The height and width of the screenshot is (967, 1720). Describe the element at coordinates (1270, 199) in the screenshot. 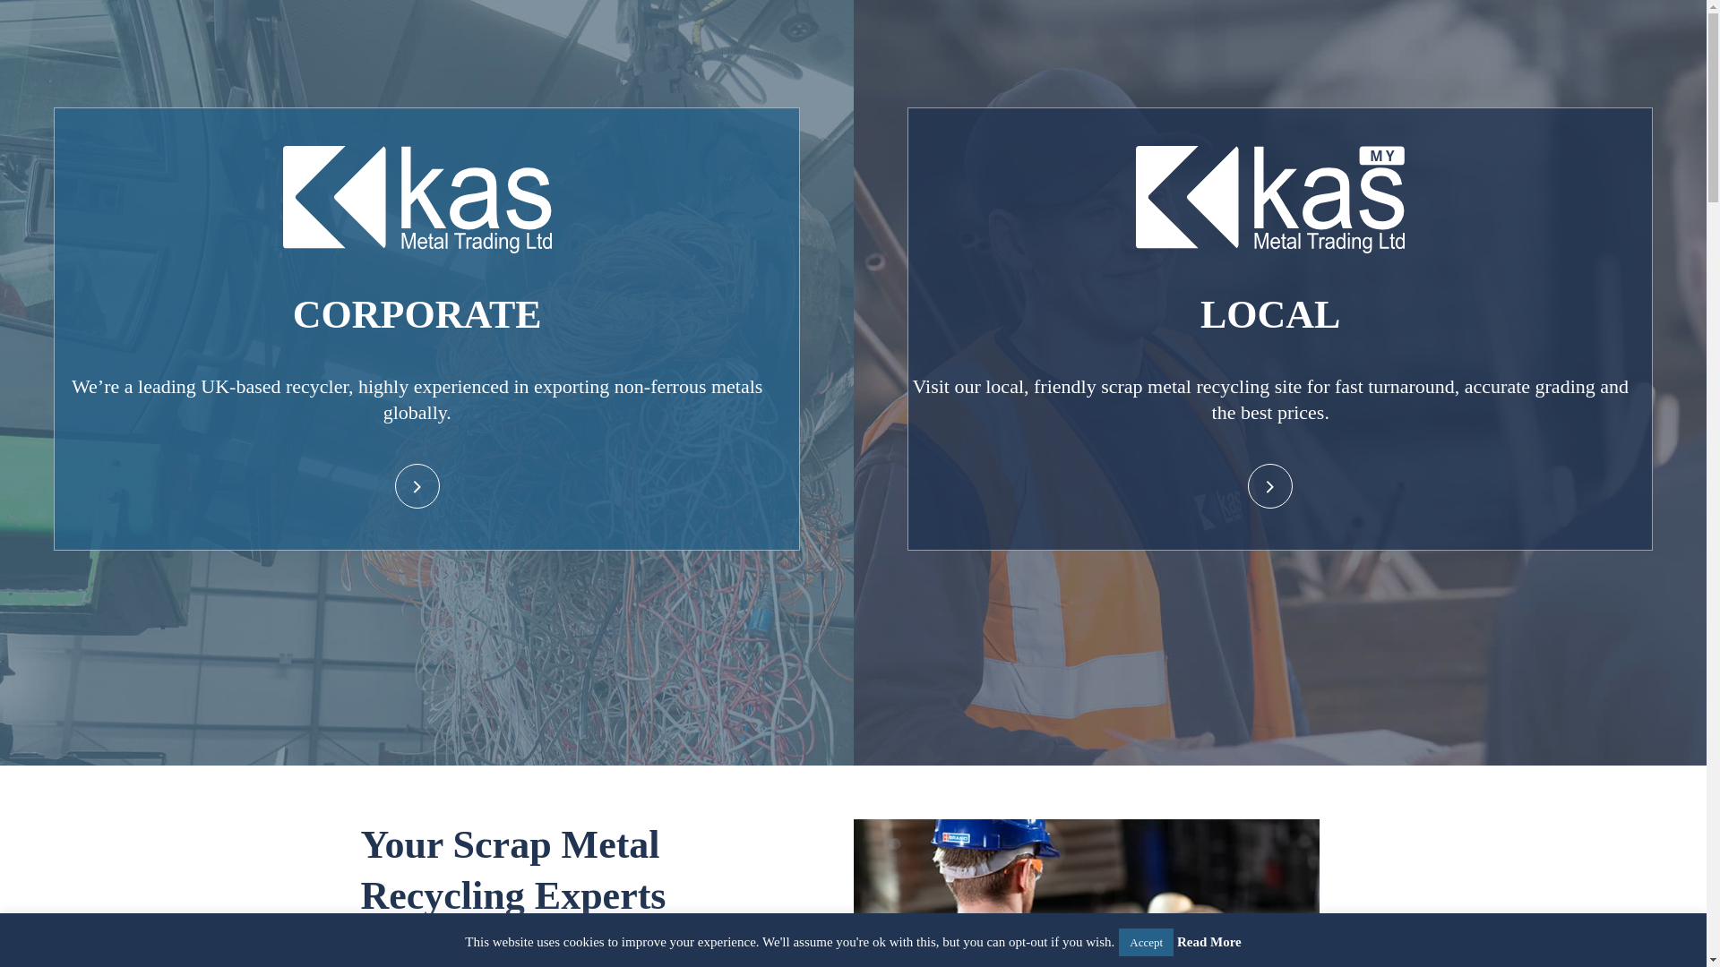

I see `local-local-white` at that location.